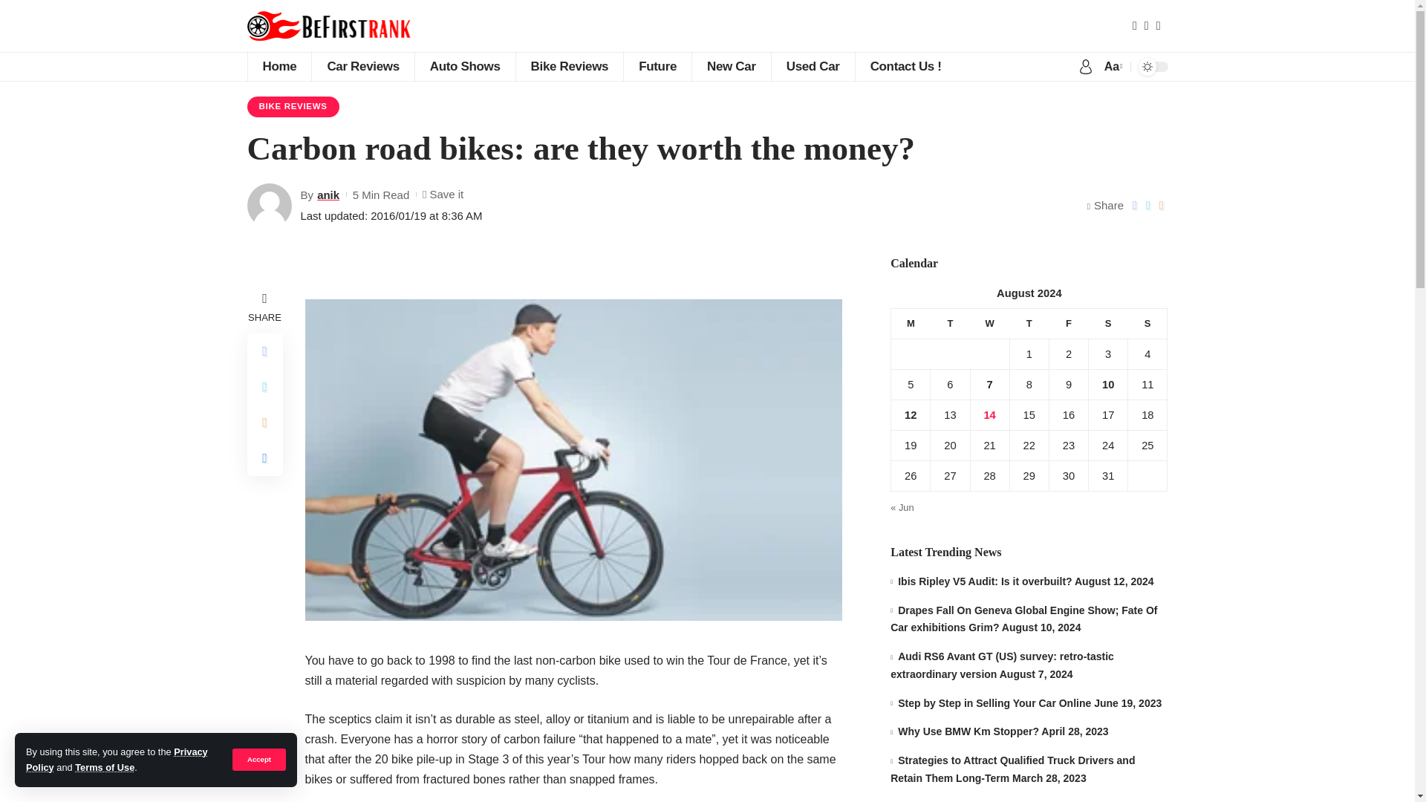 Image resolution: width=1426 pixels, height=802 pixels. I want to click on Future, so click(657, 67).